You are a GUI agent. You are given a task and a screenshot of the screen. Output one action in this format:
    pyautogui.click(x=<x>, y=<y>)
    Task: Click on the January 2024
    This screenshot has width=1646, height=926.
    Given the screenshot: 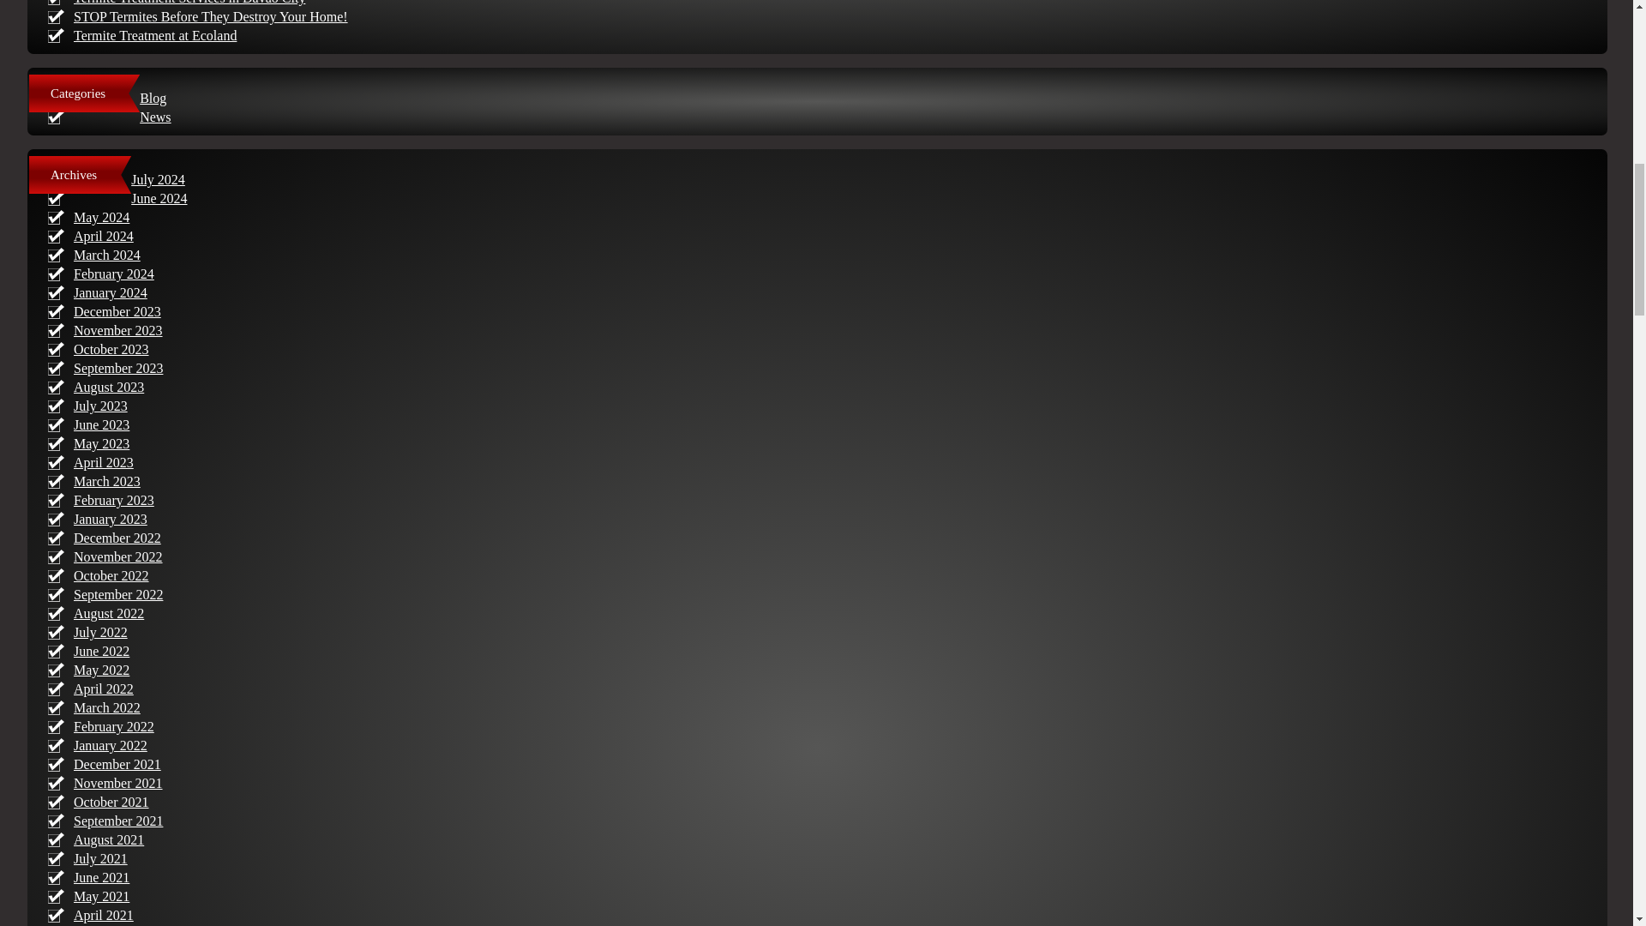 What is the action you would take?
    pyautogui.click(x=111, y=292)
    